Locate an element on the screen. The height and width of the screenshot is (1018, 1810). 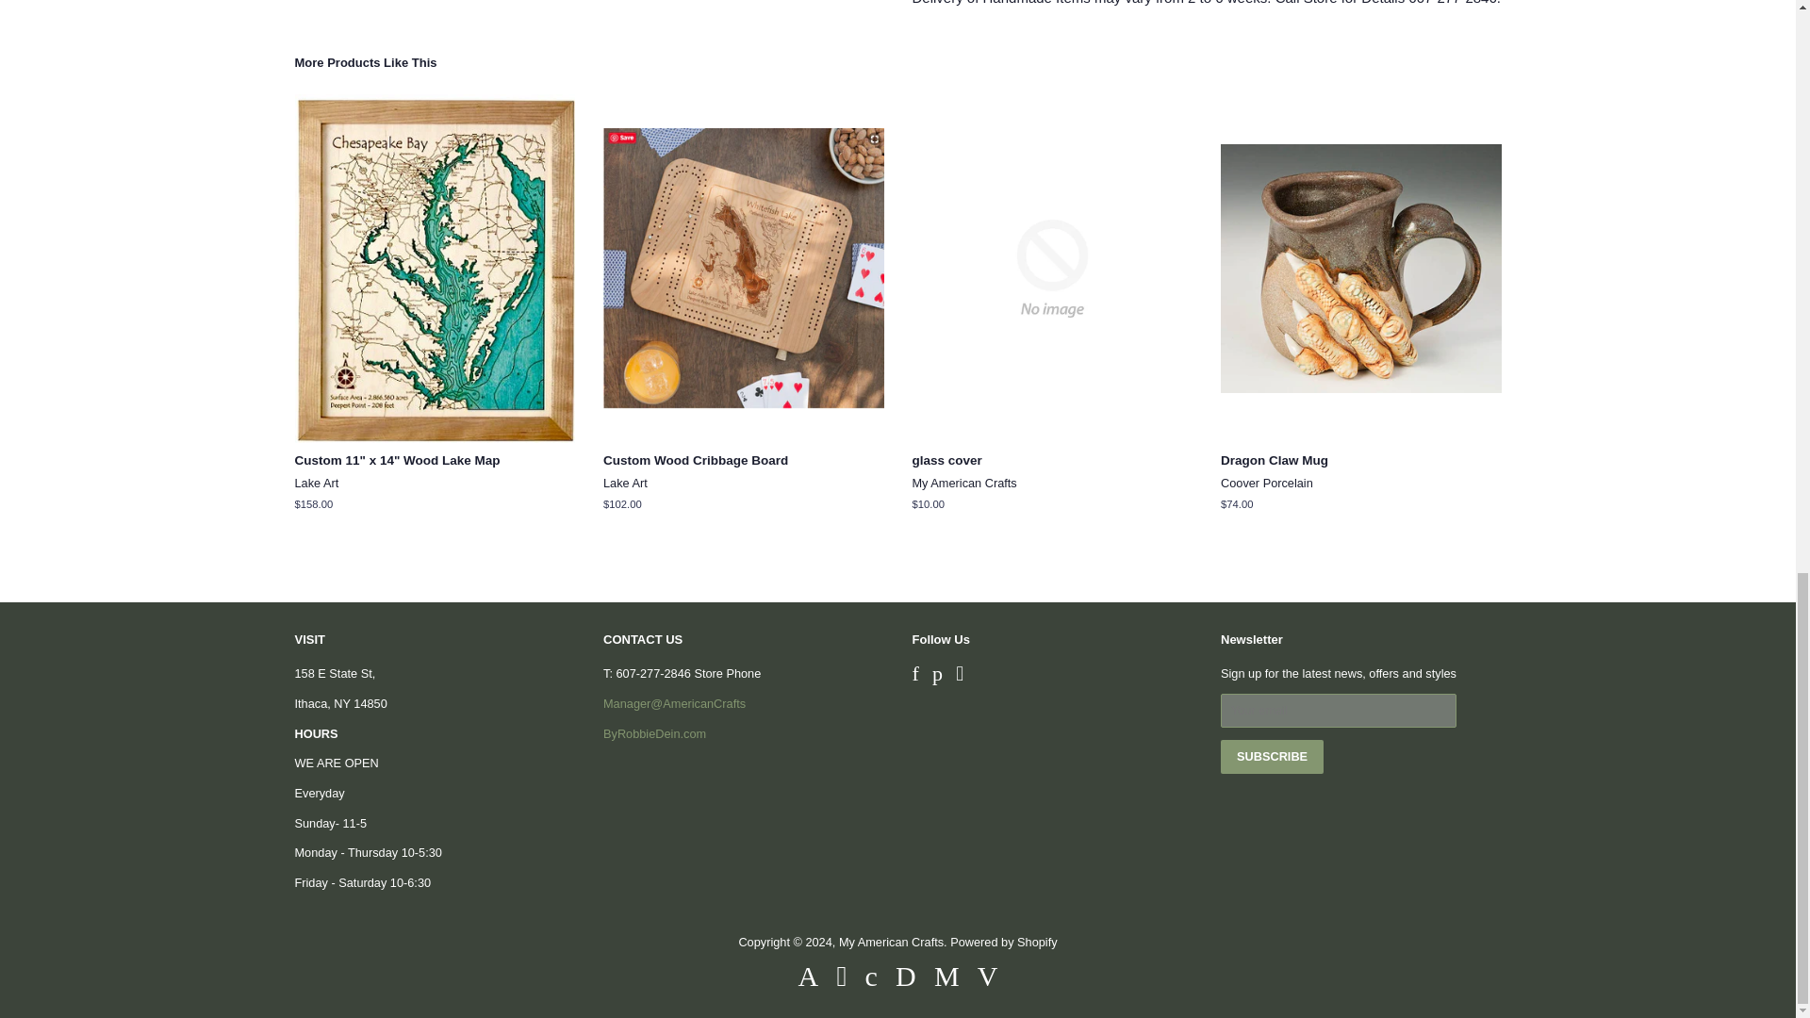
Subscribe is located at coordinates (1271, 756).